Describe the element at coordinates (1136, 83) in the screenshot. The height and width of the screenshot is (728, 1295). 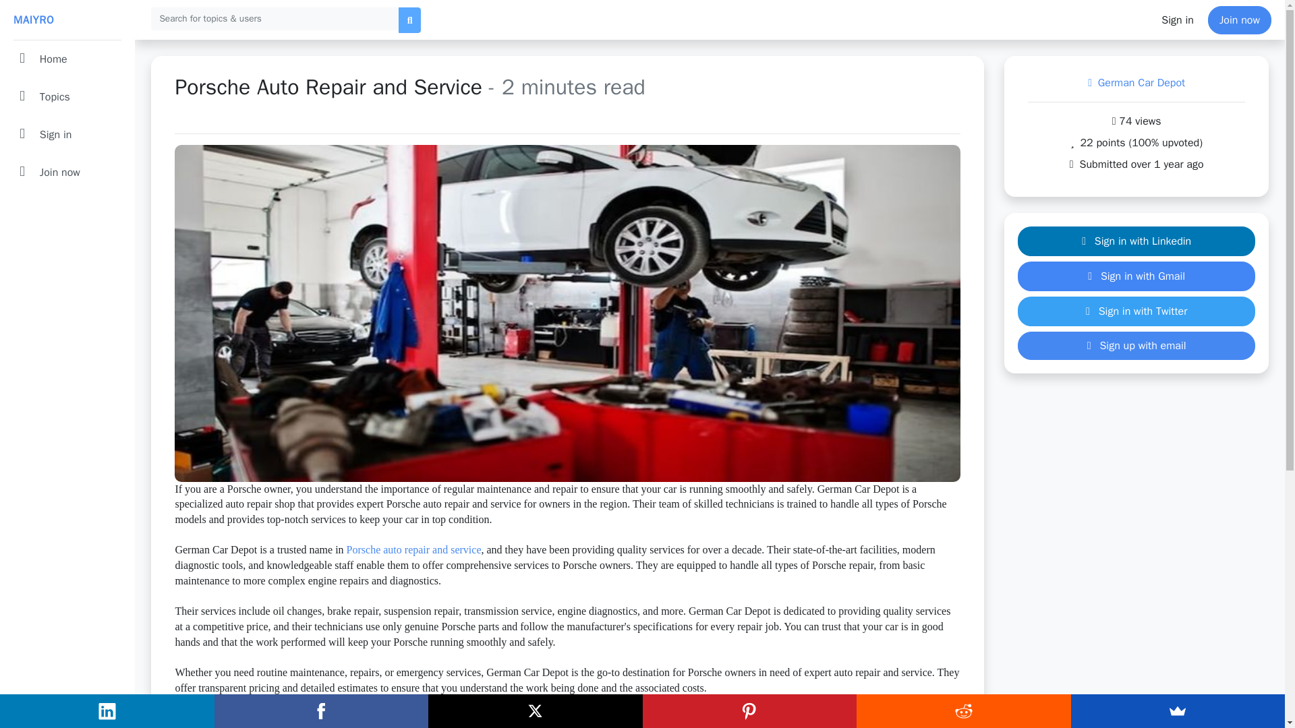
I see `German Car Depot` at that location.